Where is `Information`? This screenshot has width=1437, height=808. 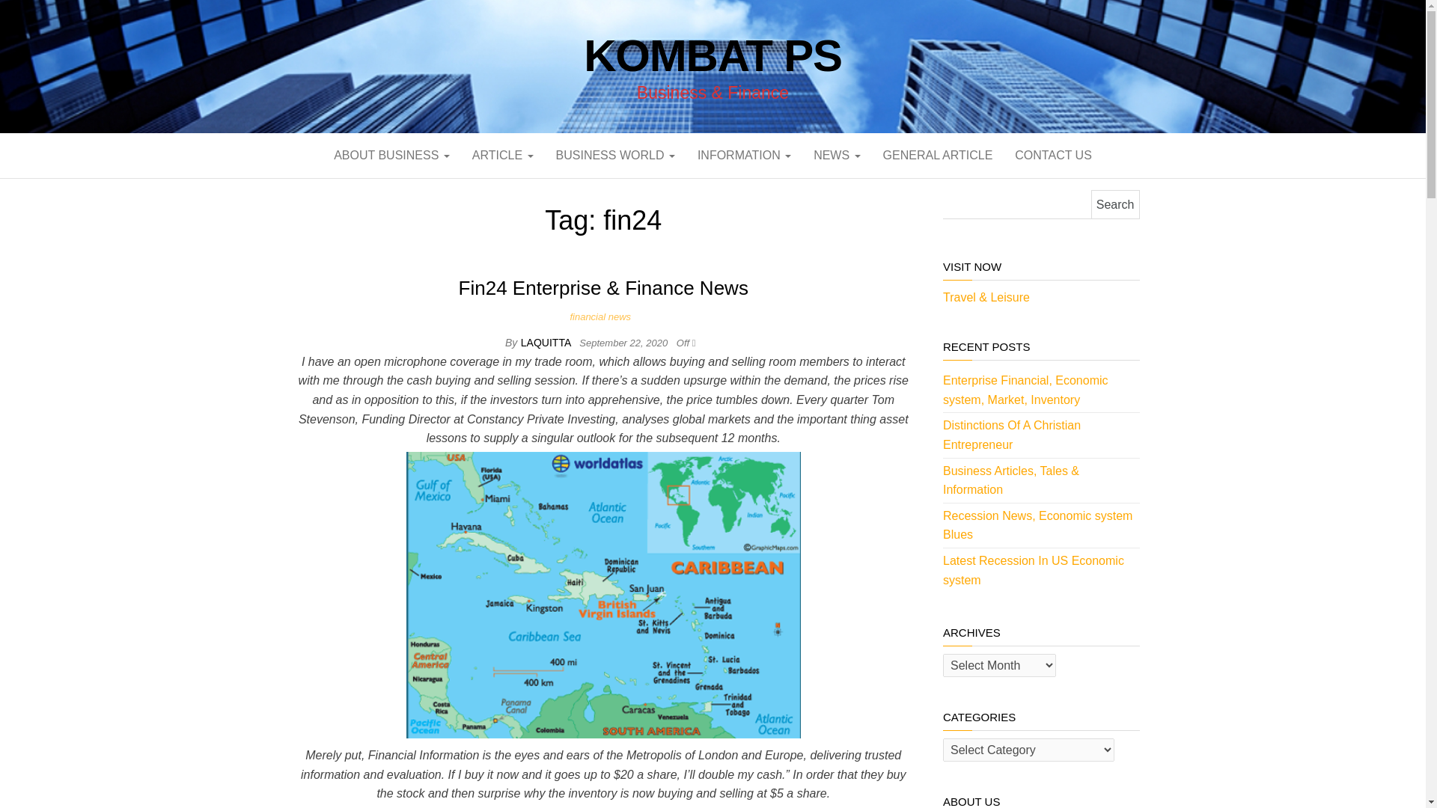
Information is located at coordinates (744, 156).